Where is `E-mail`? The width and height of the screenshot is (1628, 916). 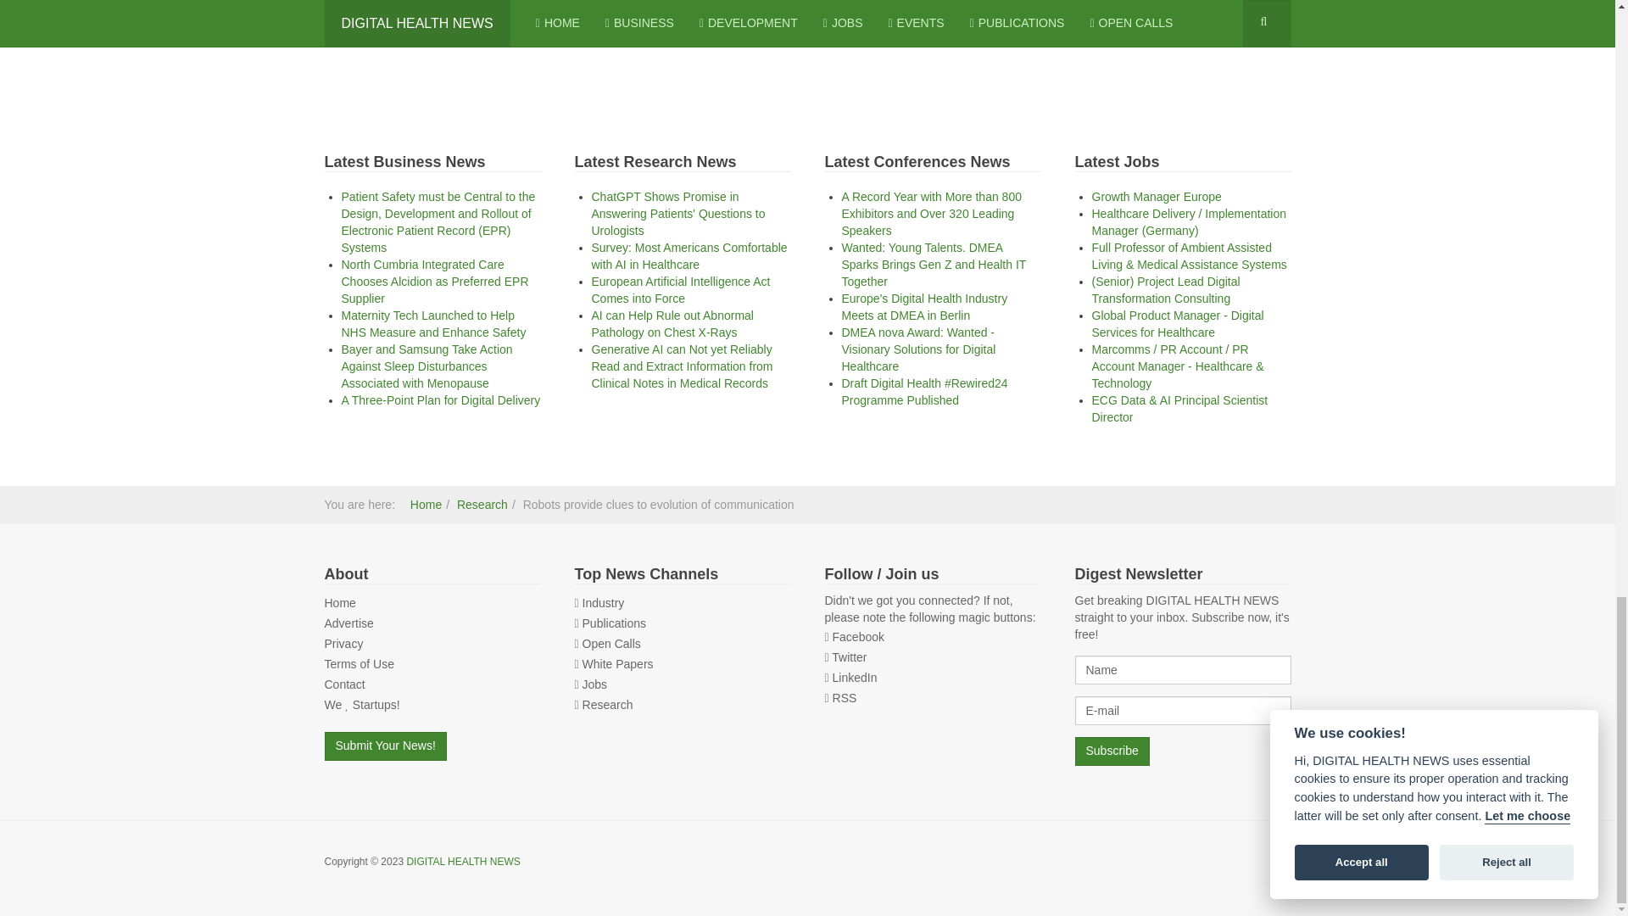
E-mail is located at coordinates (1182, 711).